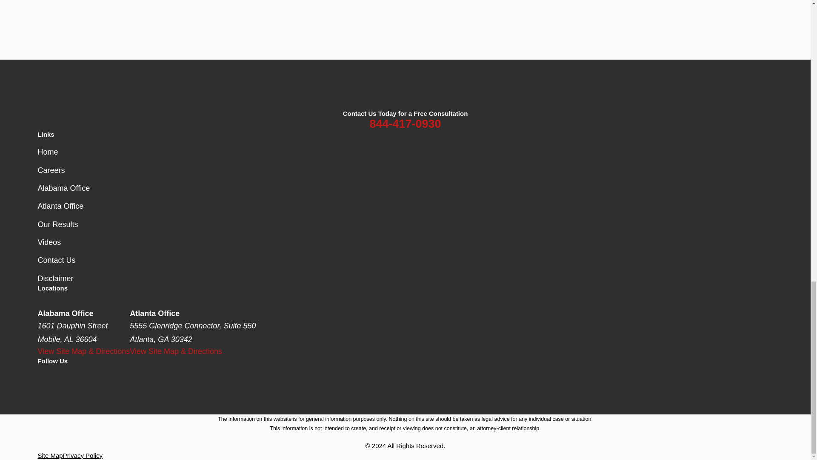 This screenshot has width=817, height=460. What do you see at coordinates (110, 378) in the screenshot?
I see `Google Business Profile` at bounding box center [110, 378].